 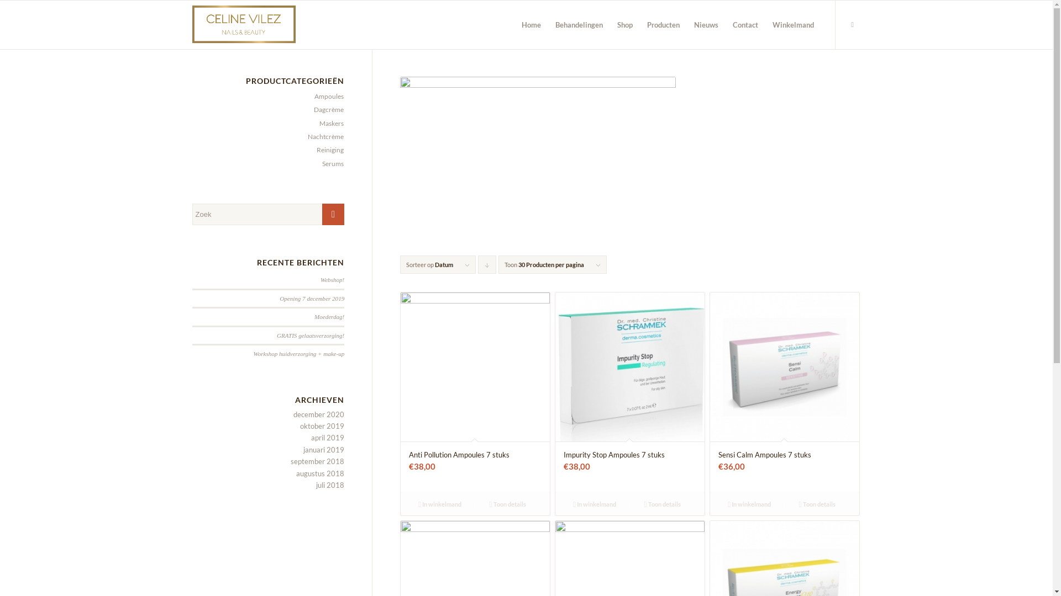 I want to click on Opening 7 december 2019, so click(x=312, y=299).